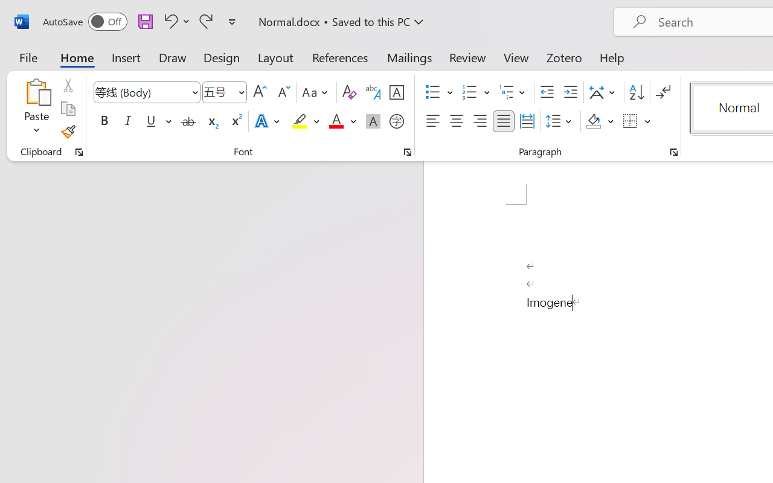 Image resolution: width=773 pixels, height=483 pixels. What do you see at coordinates (604, 92) in the screenshot?
I see `Asian Layout` at bounding box center [604, 92].